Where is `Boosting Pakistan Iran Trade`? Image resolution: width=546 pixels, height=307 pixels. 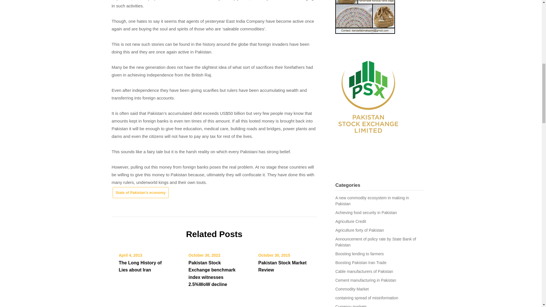 Boosting Pakistan Iran Trade is located at coordinates (361, 263).